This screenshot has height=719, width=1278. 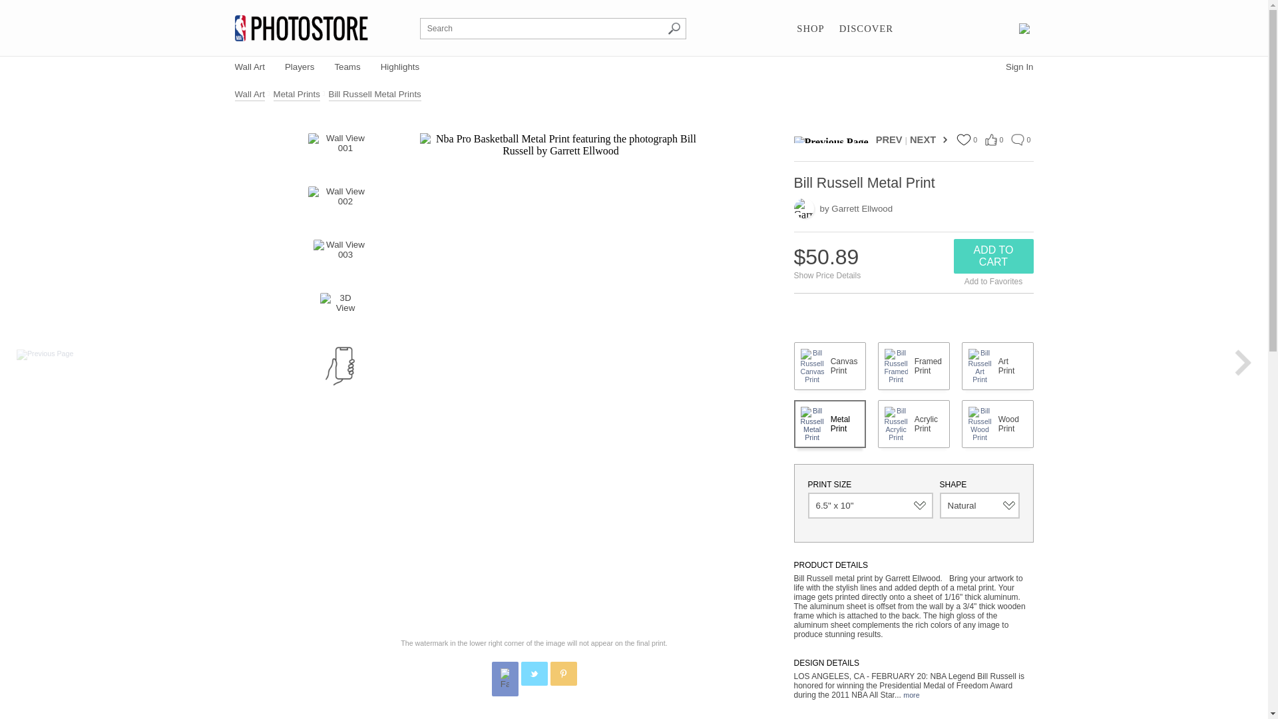 What do you see at coordinates (962, 140) in the screenshot?
I see `Favorite` at bounding box center [962, 140].